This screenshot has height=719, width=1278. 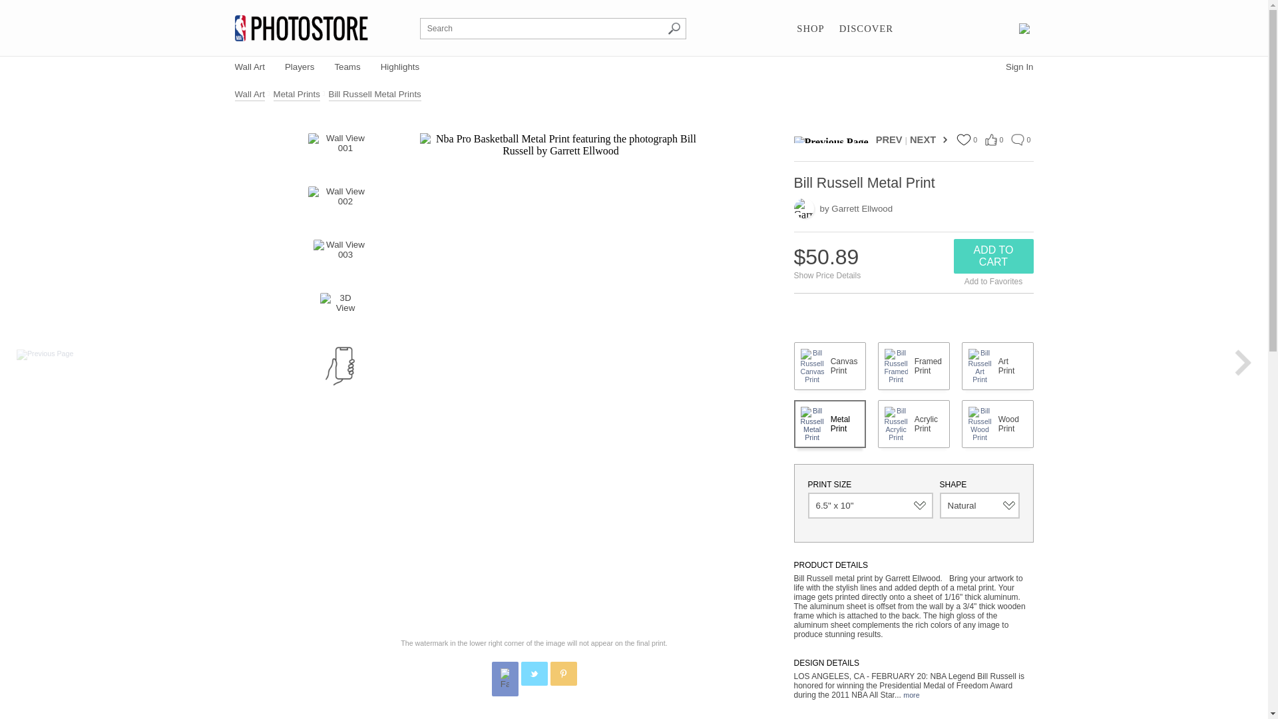 What do you see at coordinates (962, 140) in the screenshot?
I see `Favorite` at bounding box center [962, 140].